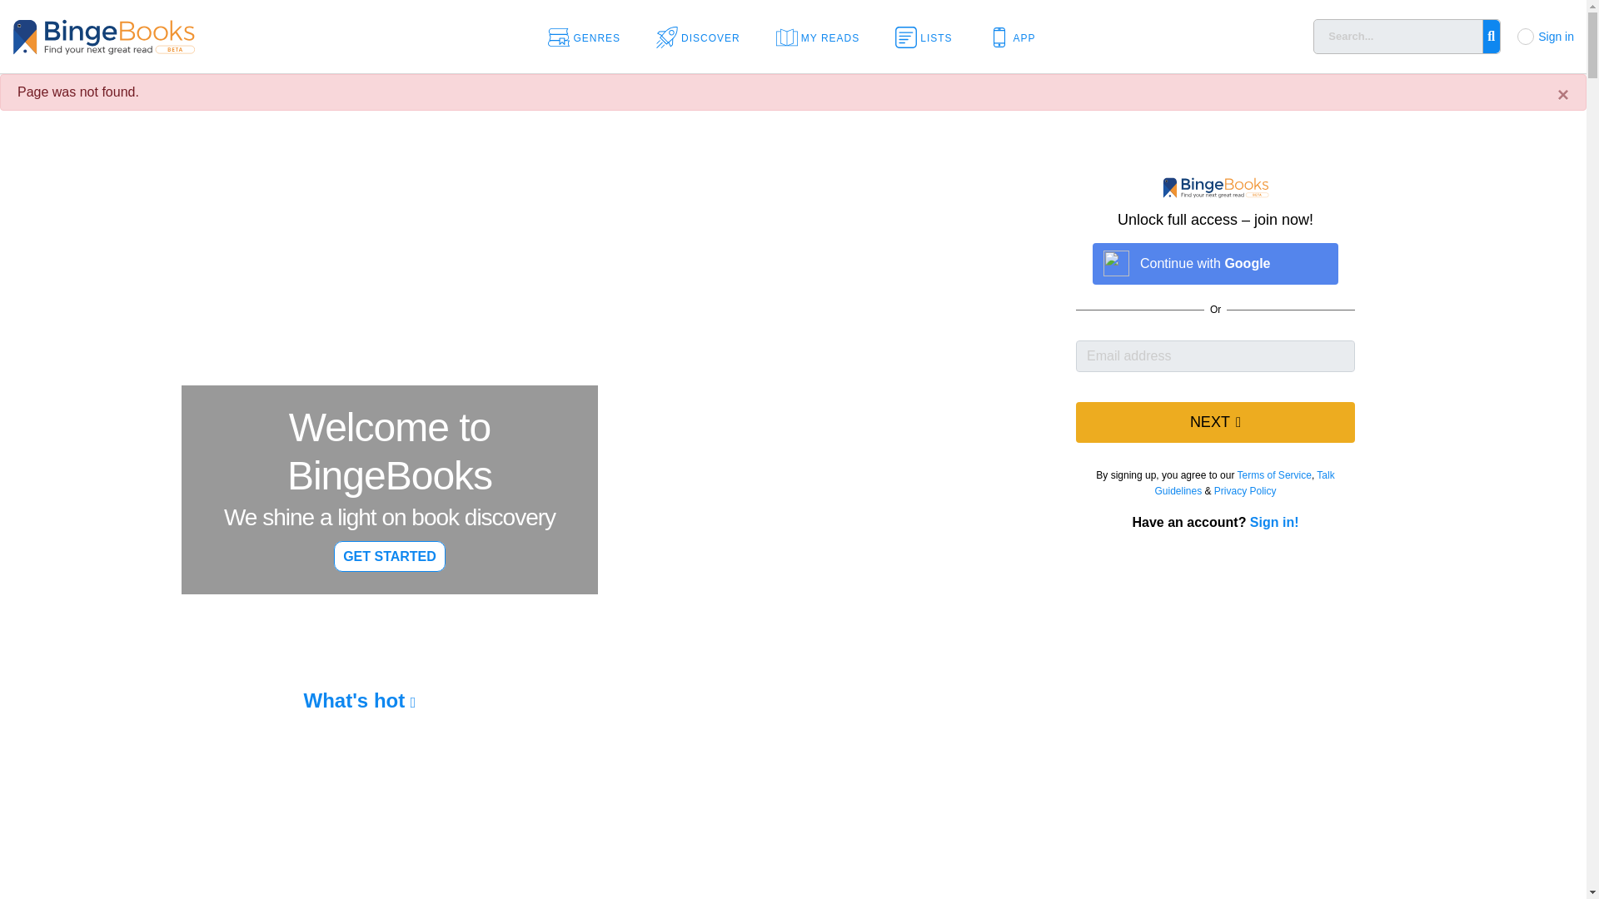 Image resolution: width=1599 pixels, height=899 pixels. Describe the element at coordinates (1215, 263) in the screenshot. I see `Continue with Google` at that location.